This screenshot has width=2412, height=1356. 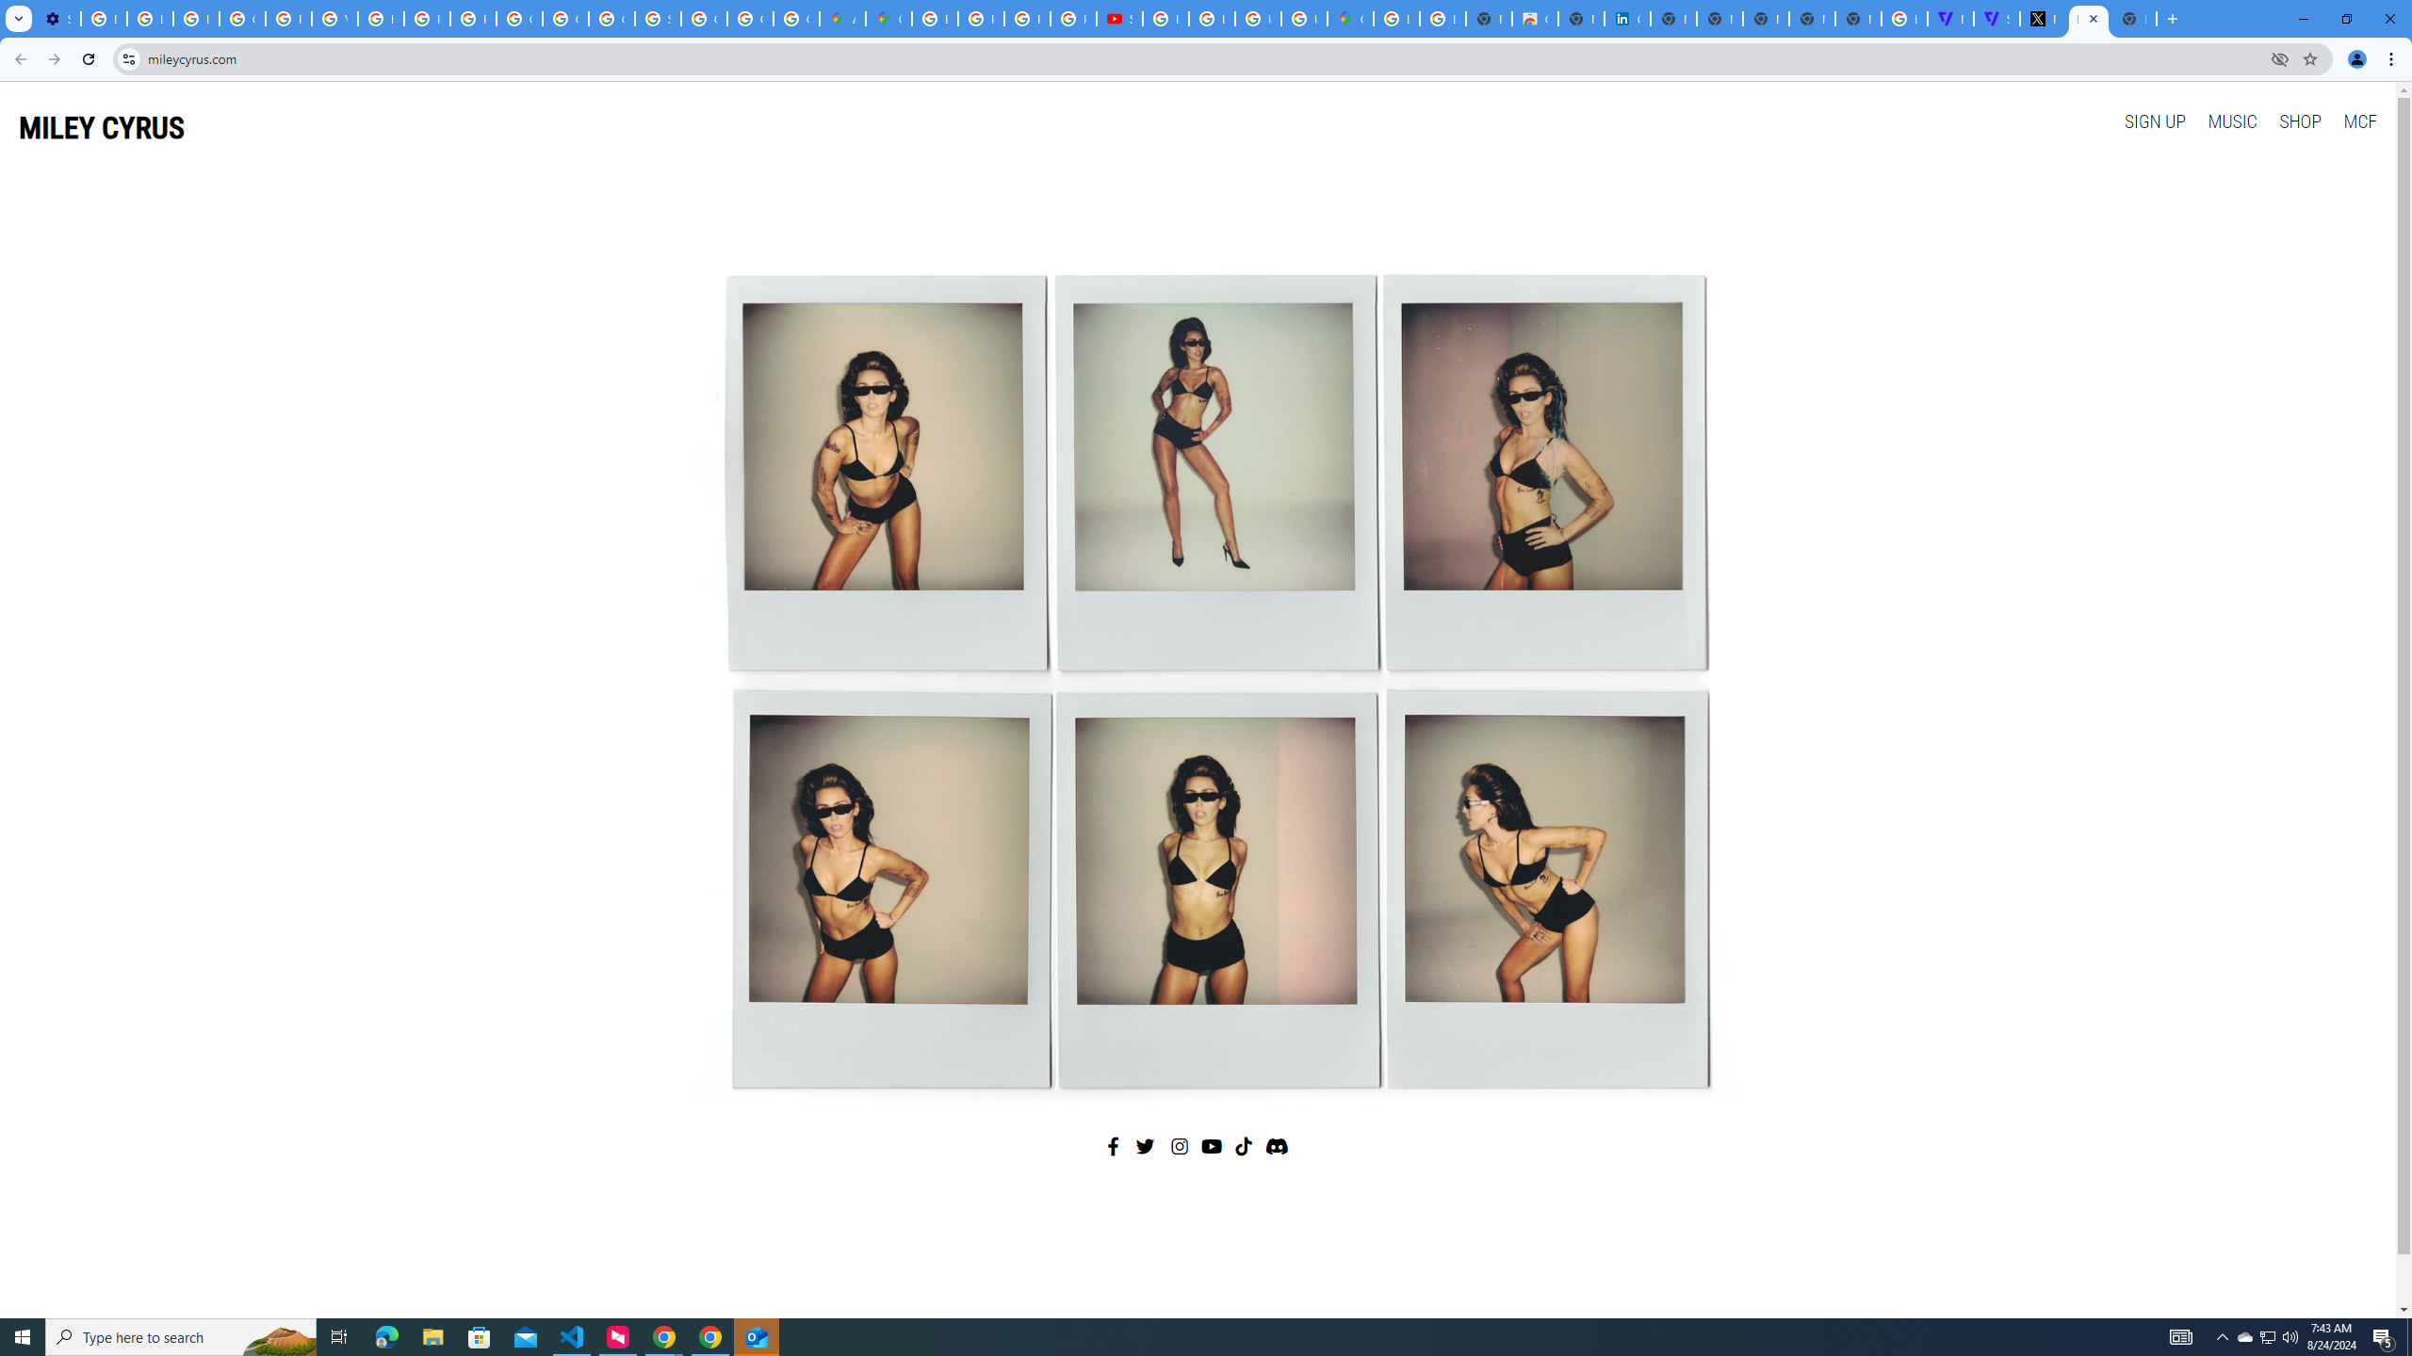 What do you see at coordinates (1535, 19) in the screenshot?
I see `Chrome Web Store` at bounding box center [1535, 19].